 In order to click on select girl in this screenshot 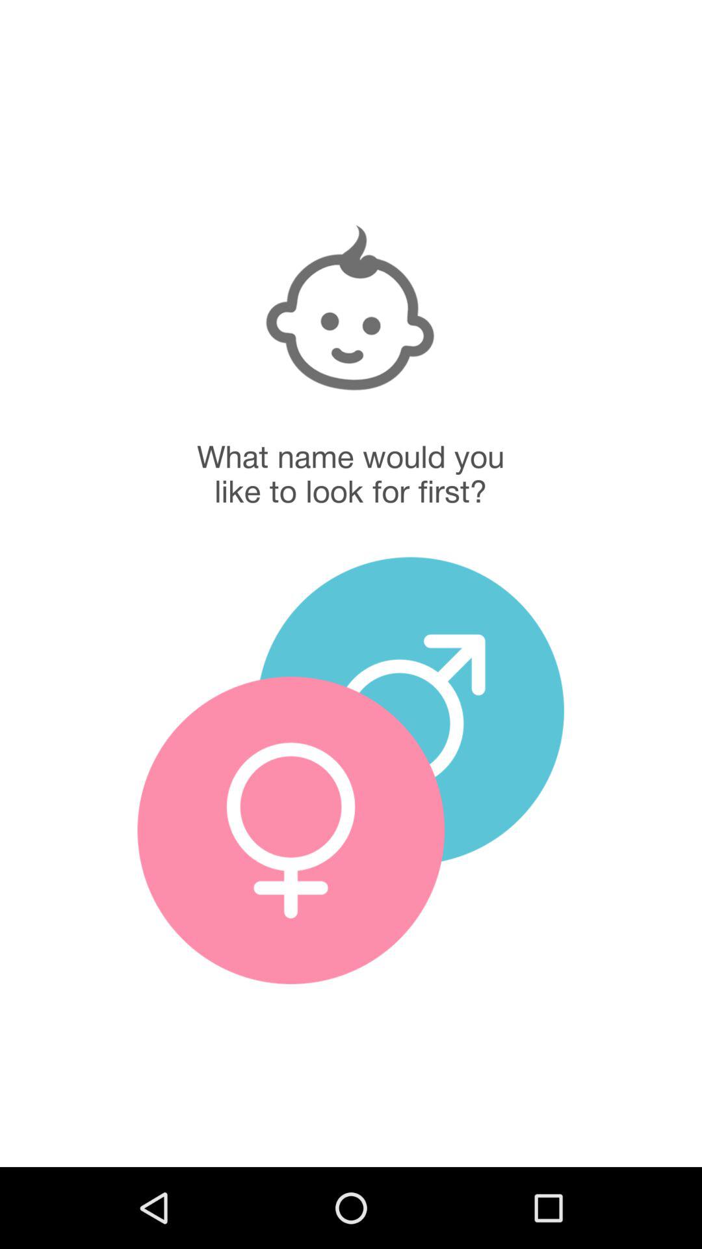, I will do `click(291, 830)`.